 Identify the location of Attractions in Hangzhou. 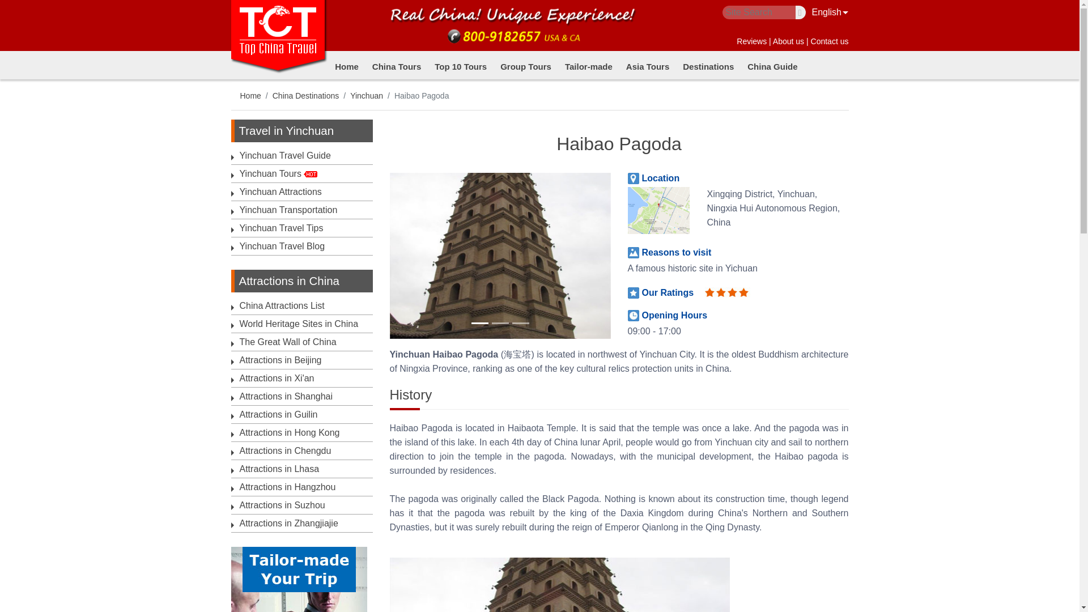
(287, 487).